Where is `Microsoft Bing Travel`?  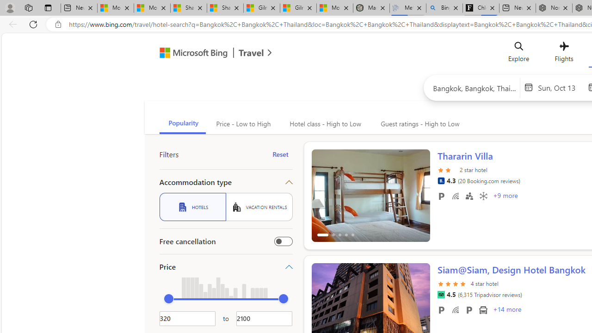
Microsoft Bing Travel is located at coordinates (206, 54).